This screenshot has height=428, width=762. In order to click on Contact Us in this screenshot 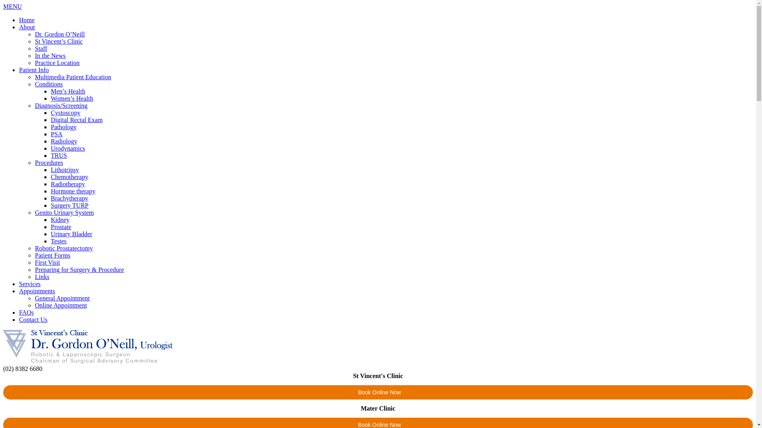, I will do `click(33, 319)`.